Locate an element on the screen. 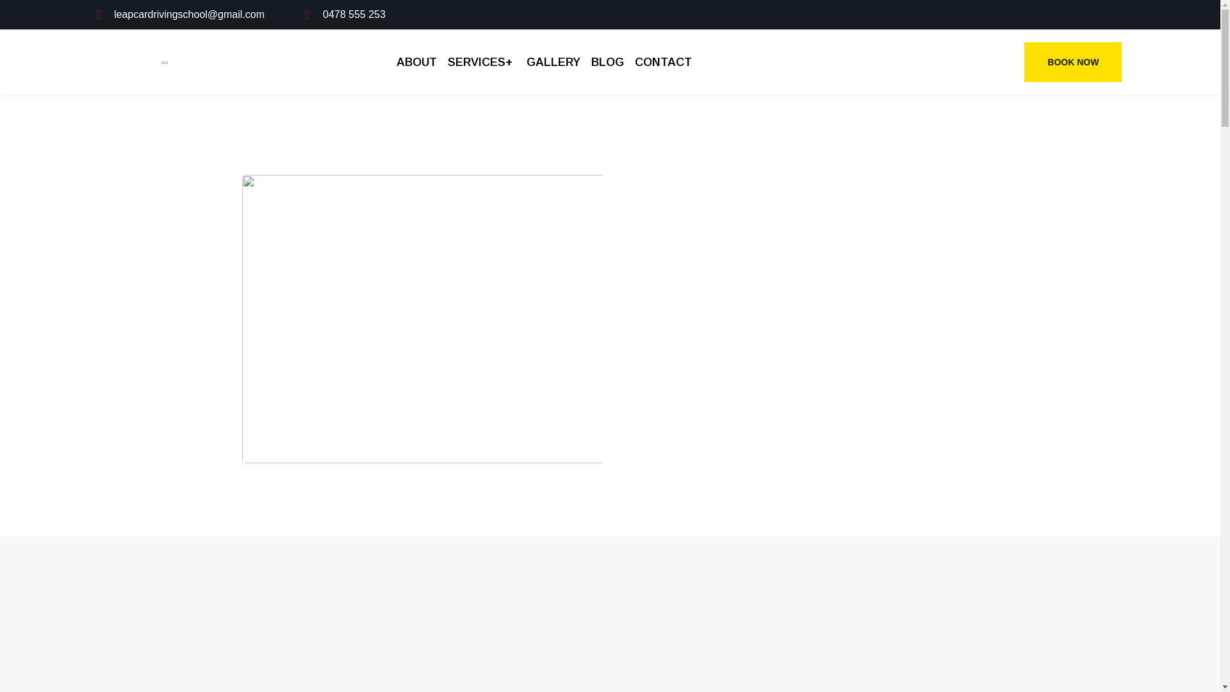 This screenshot has height=692, width=1230. BOOK NOW is located at coordinates (1073, 62).